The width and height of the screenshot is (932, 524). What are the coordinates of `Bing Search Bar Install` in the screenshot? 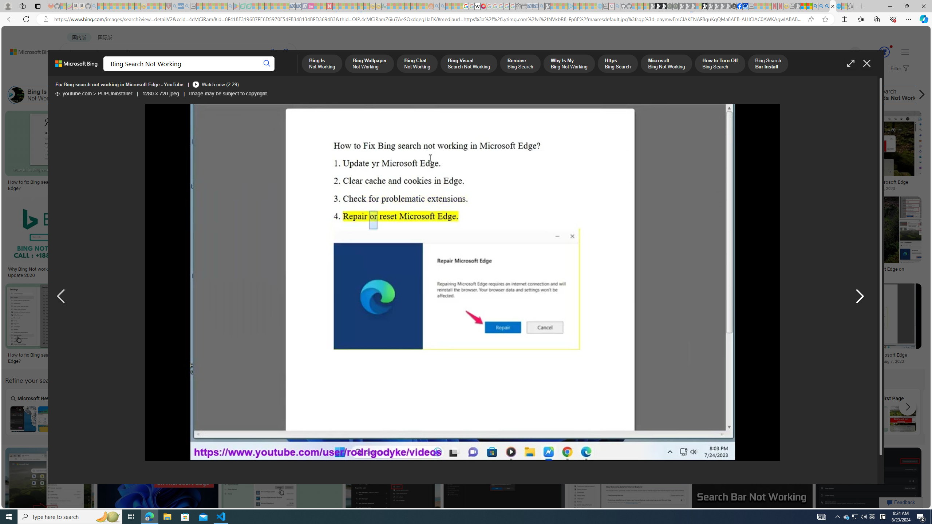 It's located at (638, 95).